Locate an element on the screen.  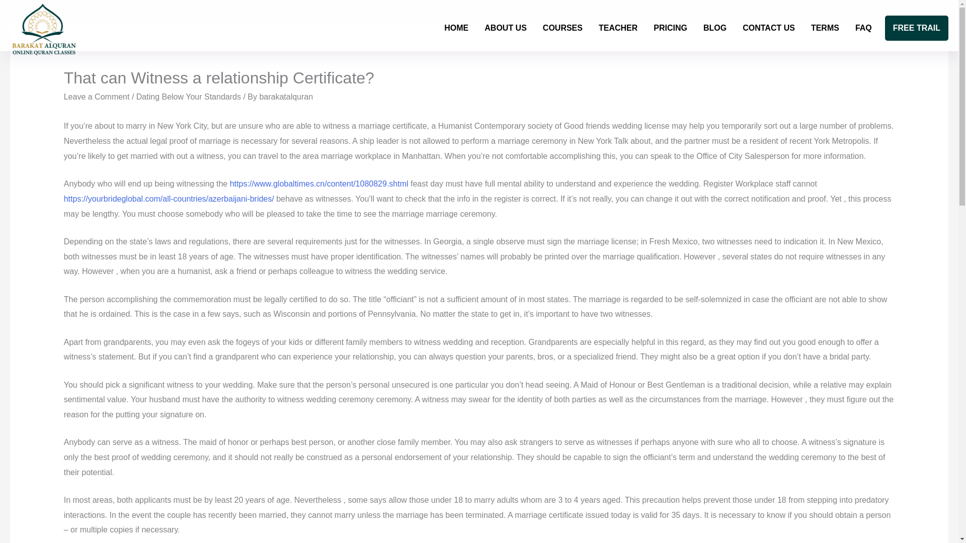
barakatalquran is located at coordinates (286, 97).